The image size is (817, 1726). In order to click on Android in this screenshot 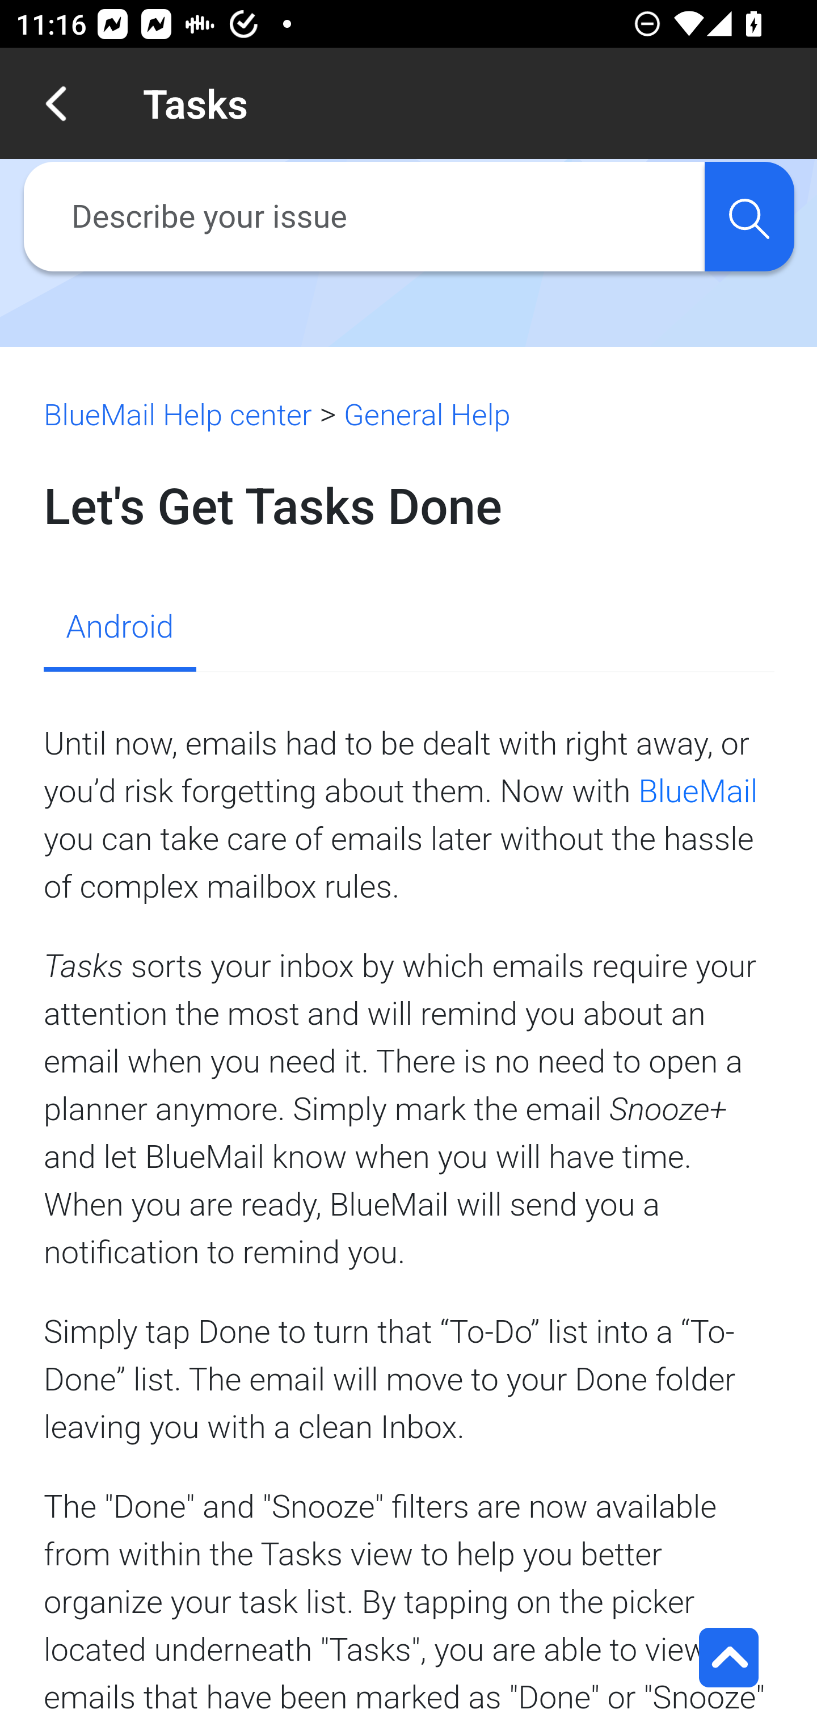, I will do `click(119, 629)`.